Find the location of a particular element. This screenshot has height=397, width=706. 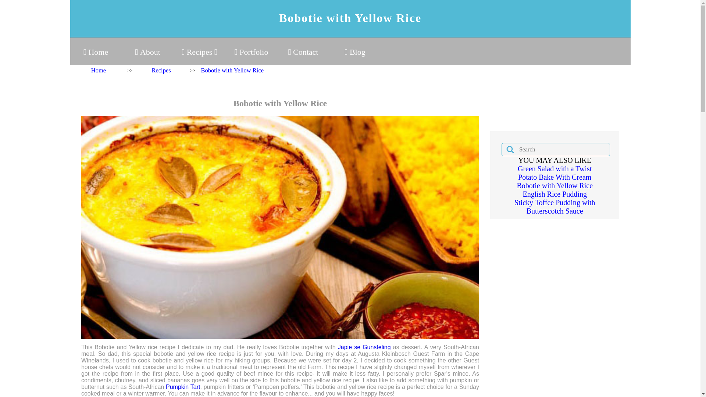

go to the home page is located at coordinates (96, 52).